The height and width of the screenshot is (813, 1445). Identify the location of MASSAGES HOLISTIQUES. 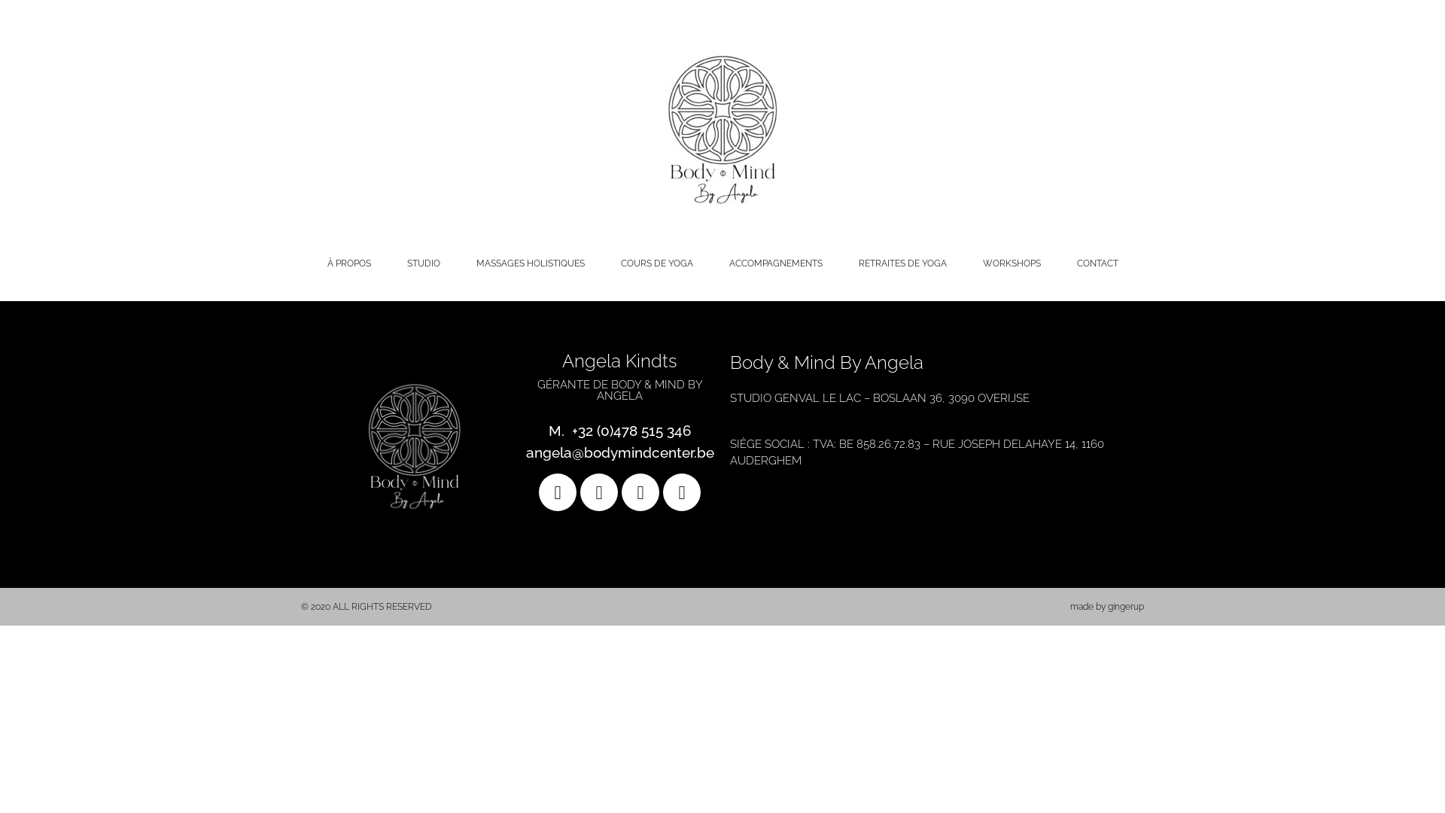
(530, 263).